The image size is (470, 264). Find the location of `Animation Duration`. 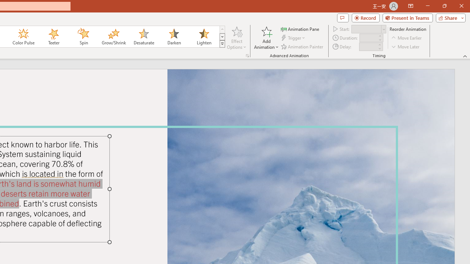

Animation Duration is located at coordinates (368, 38).